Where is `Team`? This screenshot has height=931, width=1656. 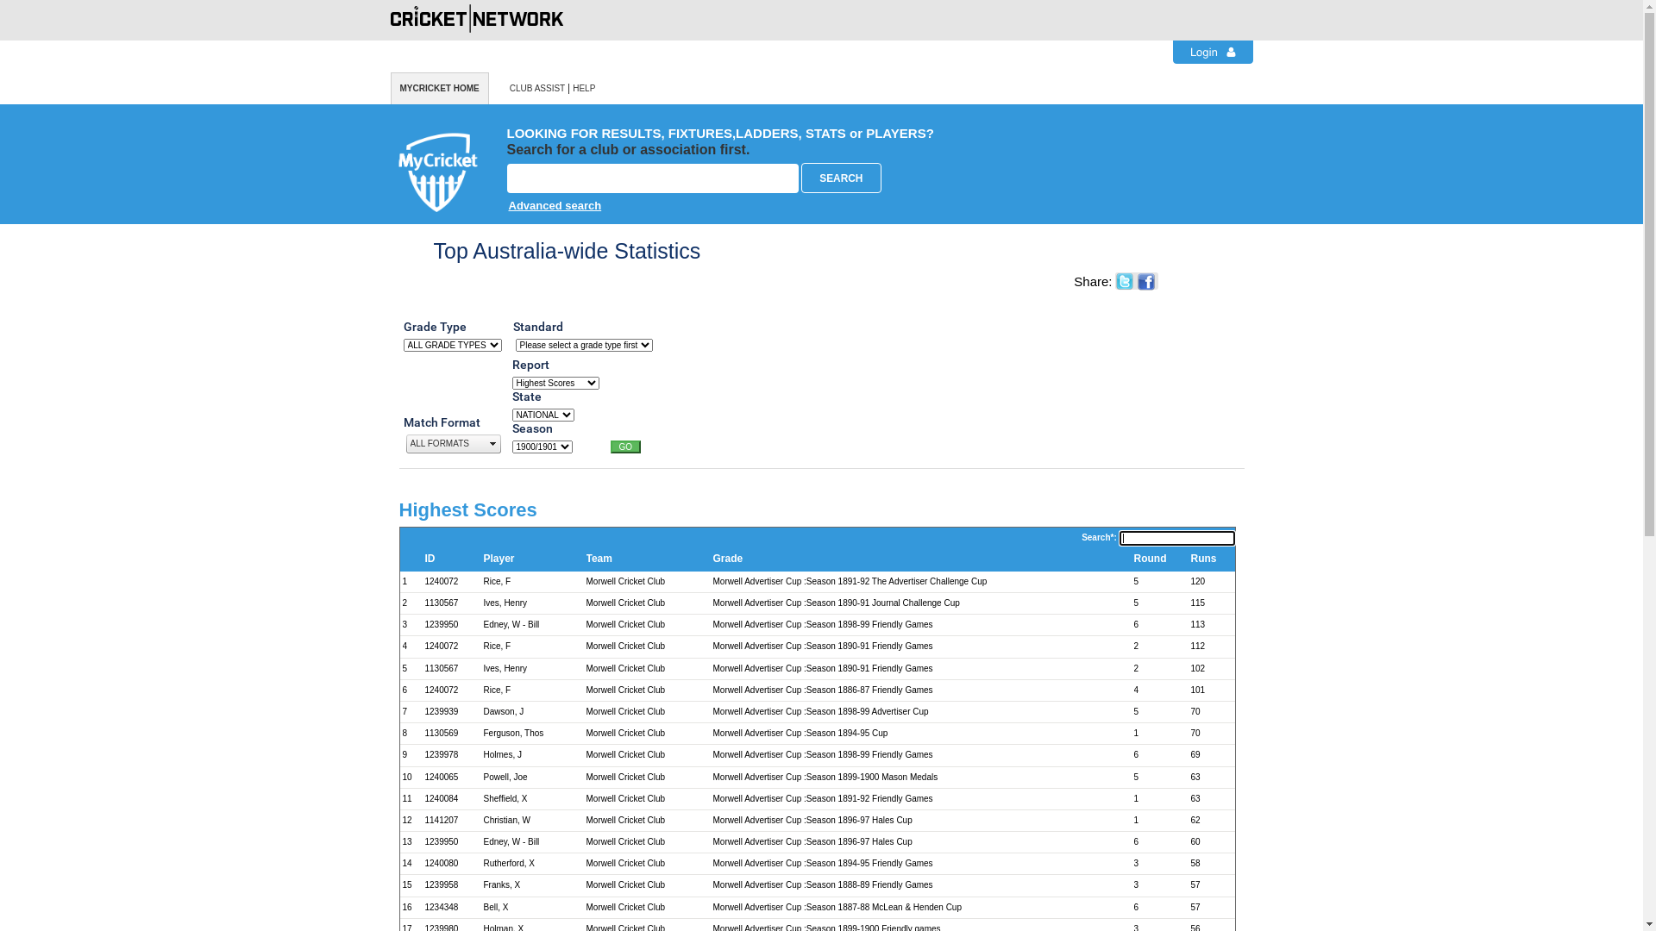 Team is located at coordinates (647, 560).